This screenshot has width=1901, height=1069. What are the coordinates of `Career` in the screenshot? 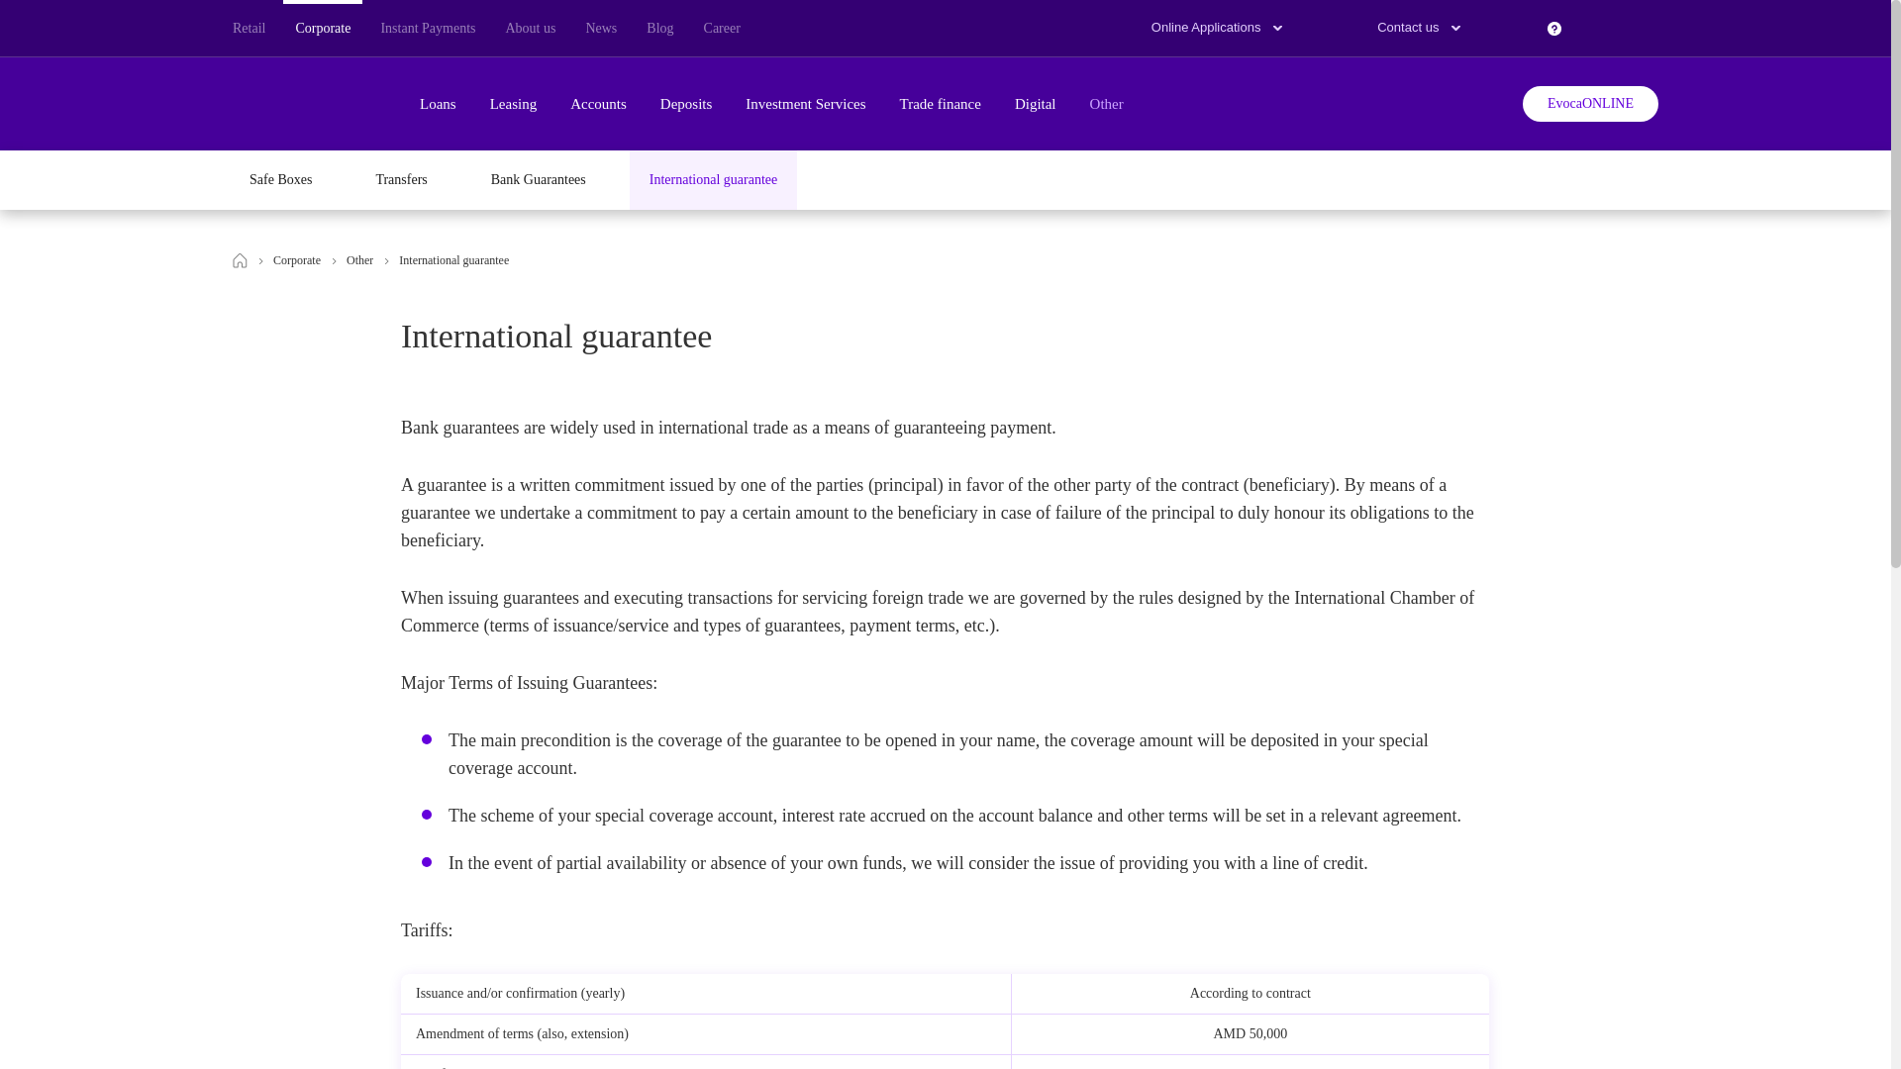 It's located at (721, 28).